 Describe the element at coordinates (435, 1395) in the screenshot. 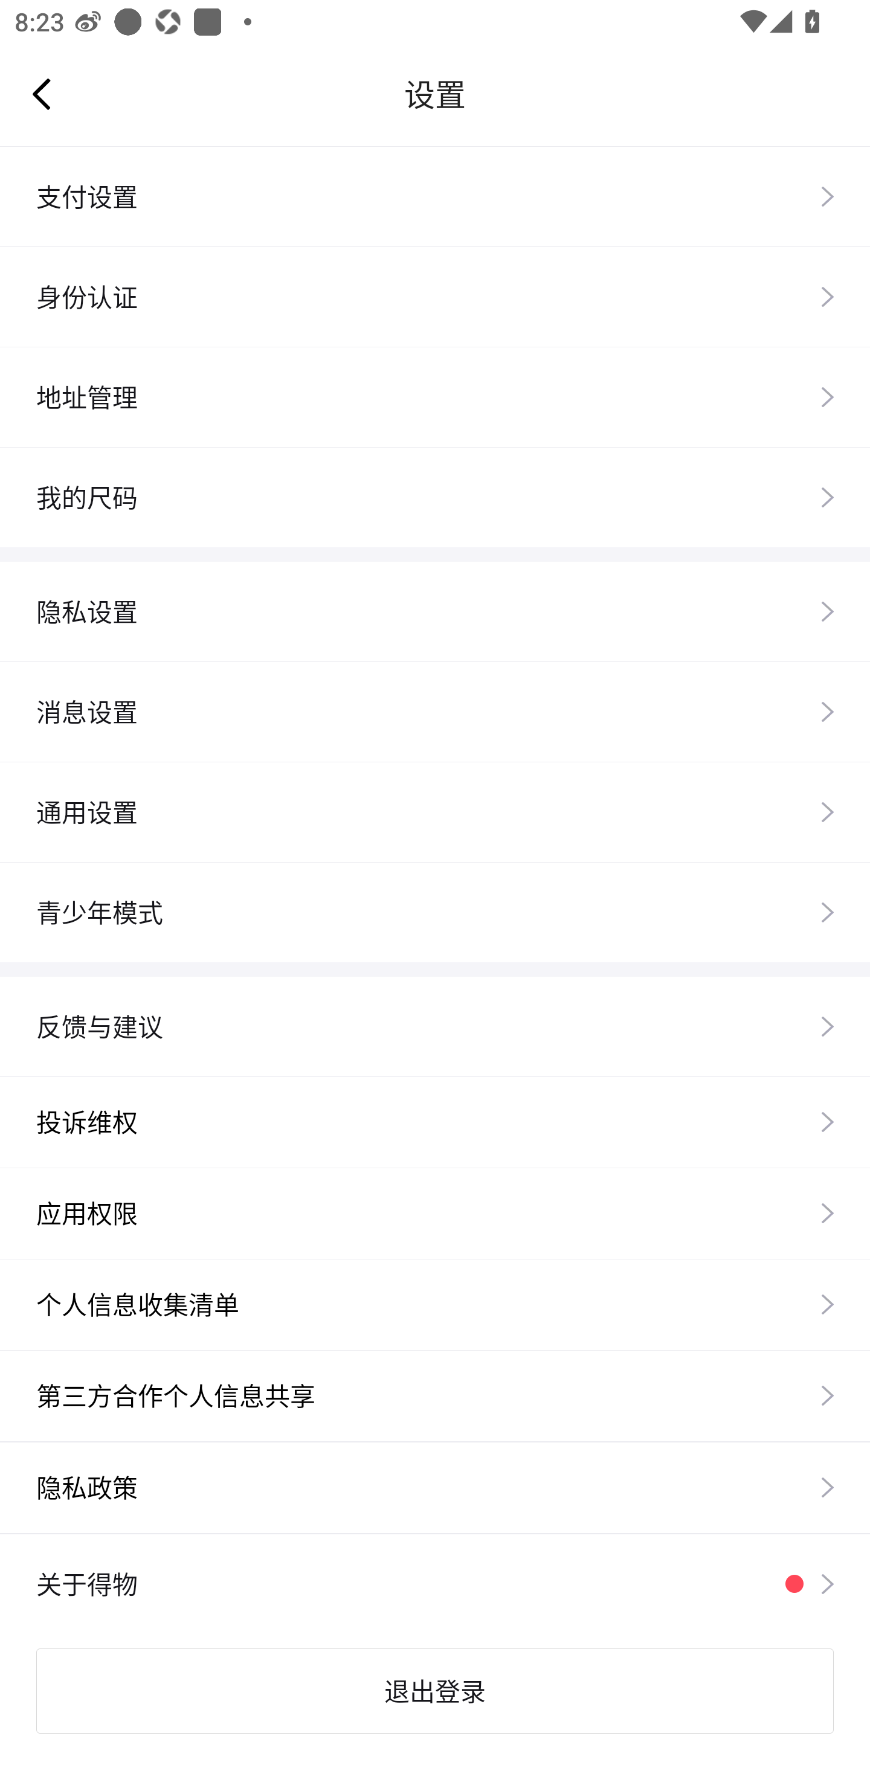

I see `第三方合作个人信息共享` at that location.